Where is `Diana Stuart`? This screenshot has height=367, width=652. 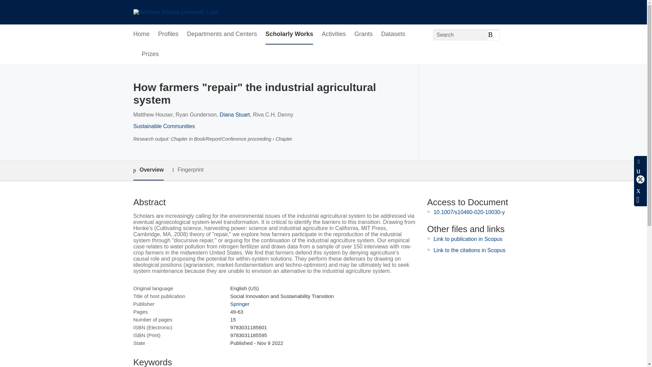
Diana Stuart is located at coordinates (235, 115).